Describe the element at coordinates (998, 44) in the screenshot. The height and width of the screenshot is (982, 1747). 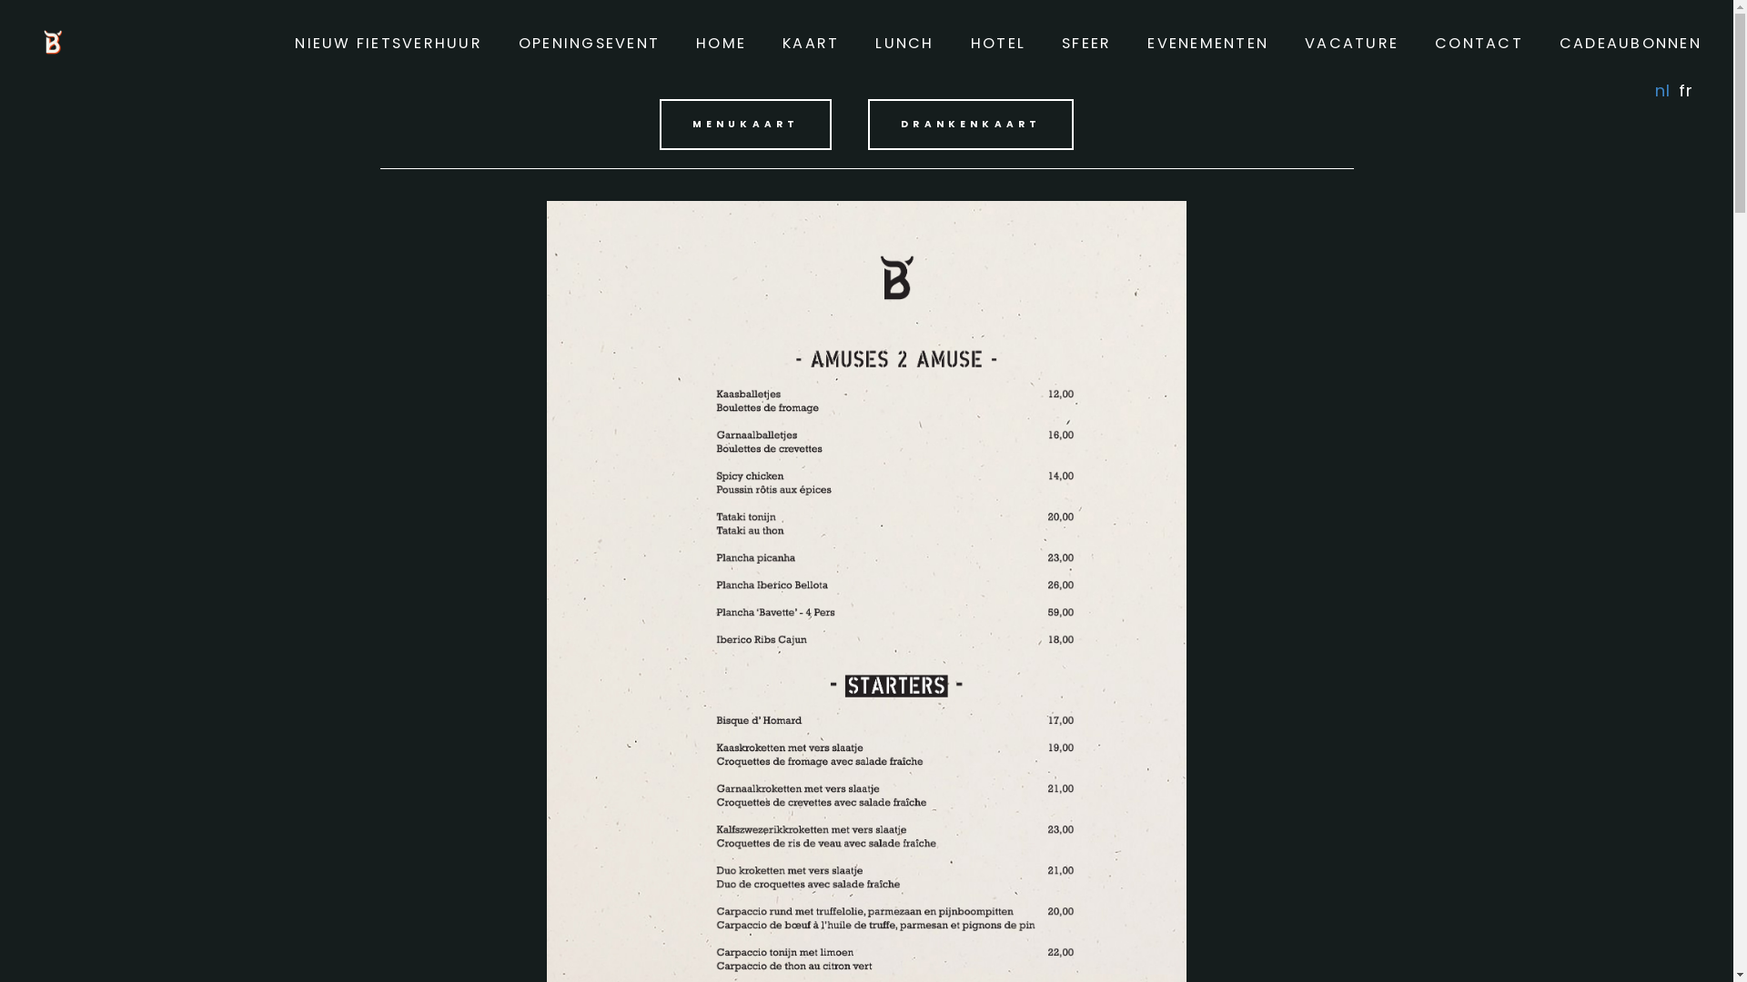
I see `HOTEL` at that location.